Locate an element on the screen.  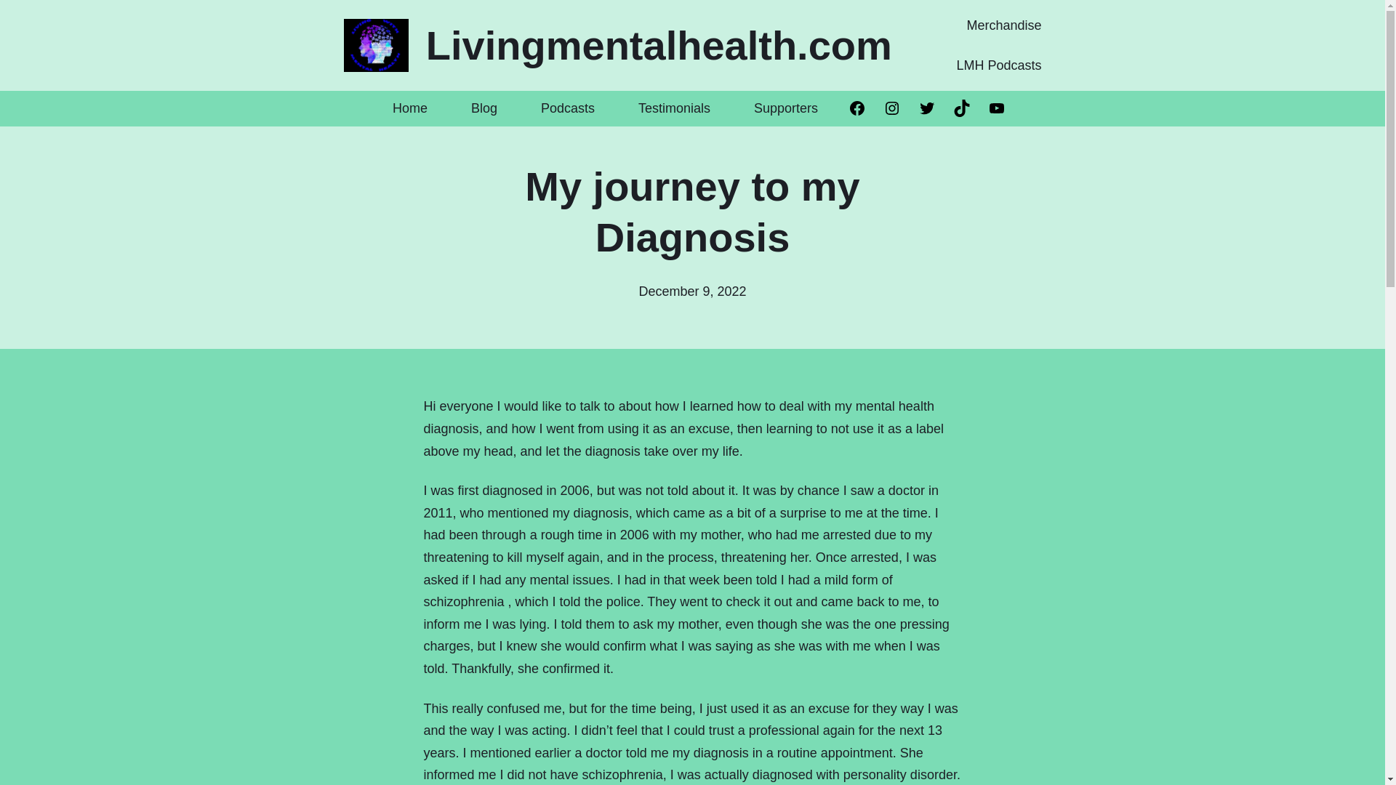
Testimonials is located at coordinates (674, 108).